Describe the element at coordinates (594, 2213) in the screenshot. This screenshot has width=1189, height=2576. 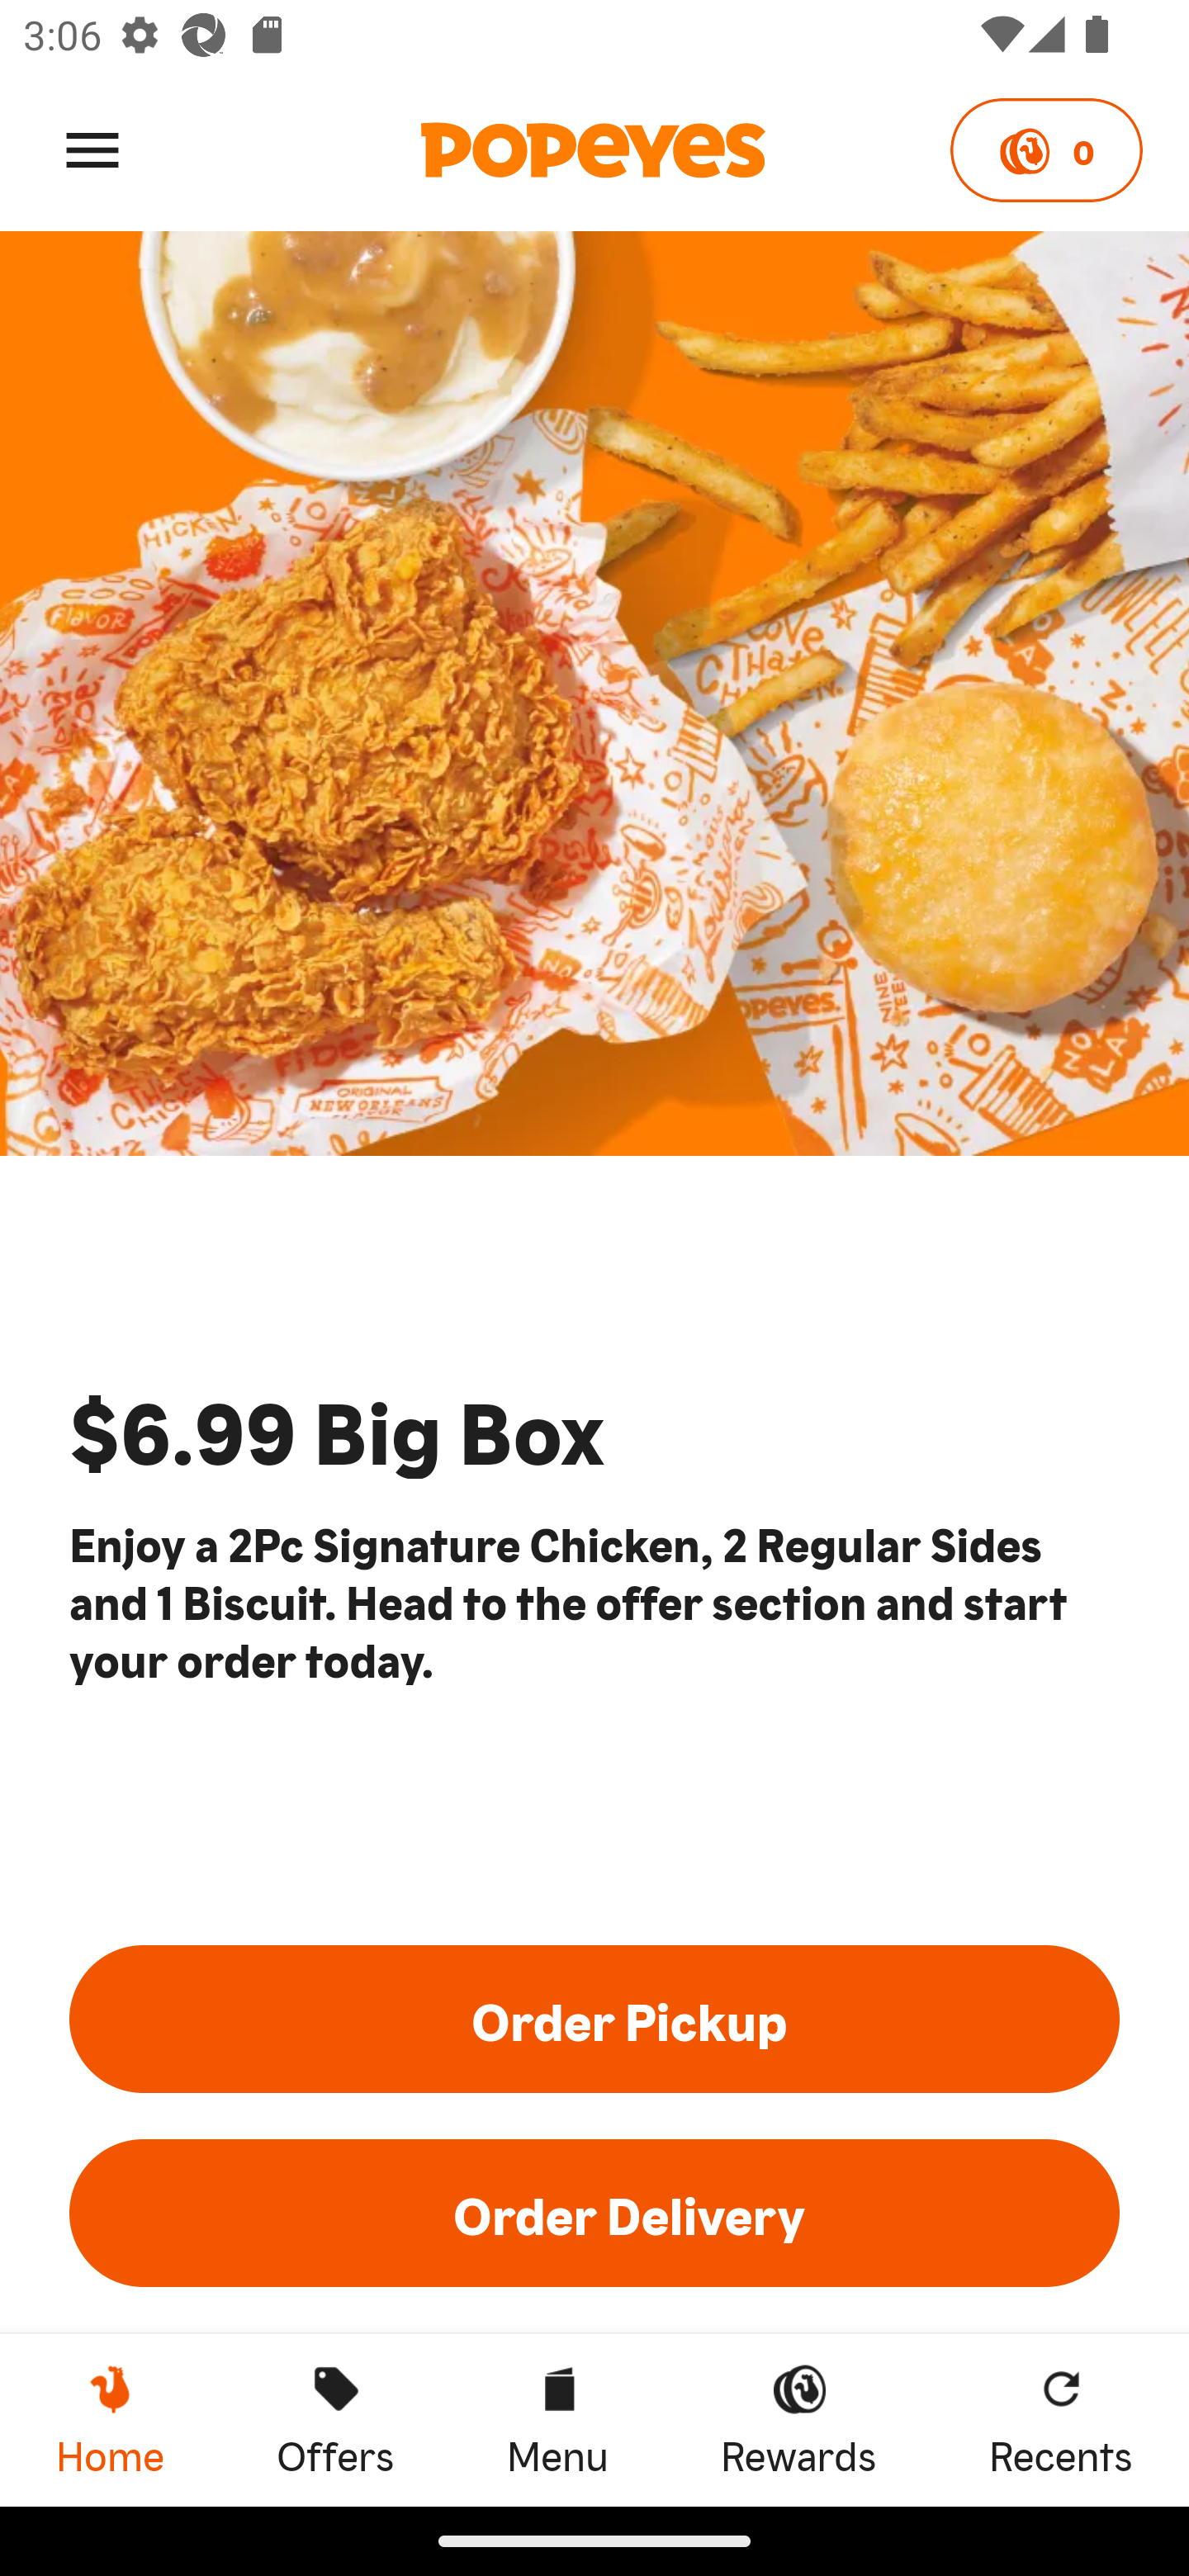
I see `Order Delivery` at that location.